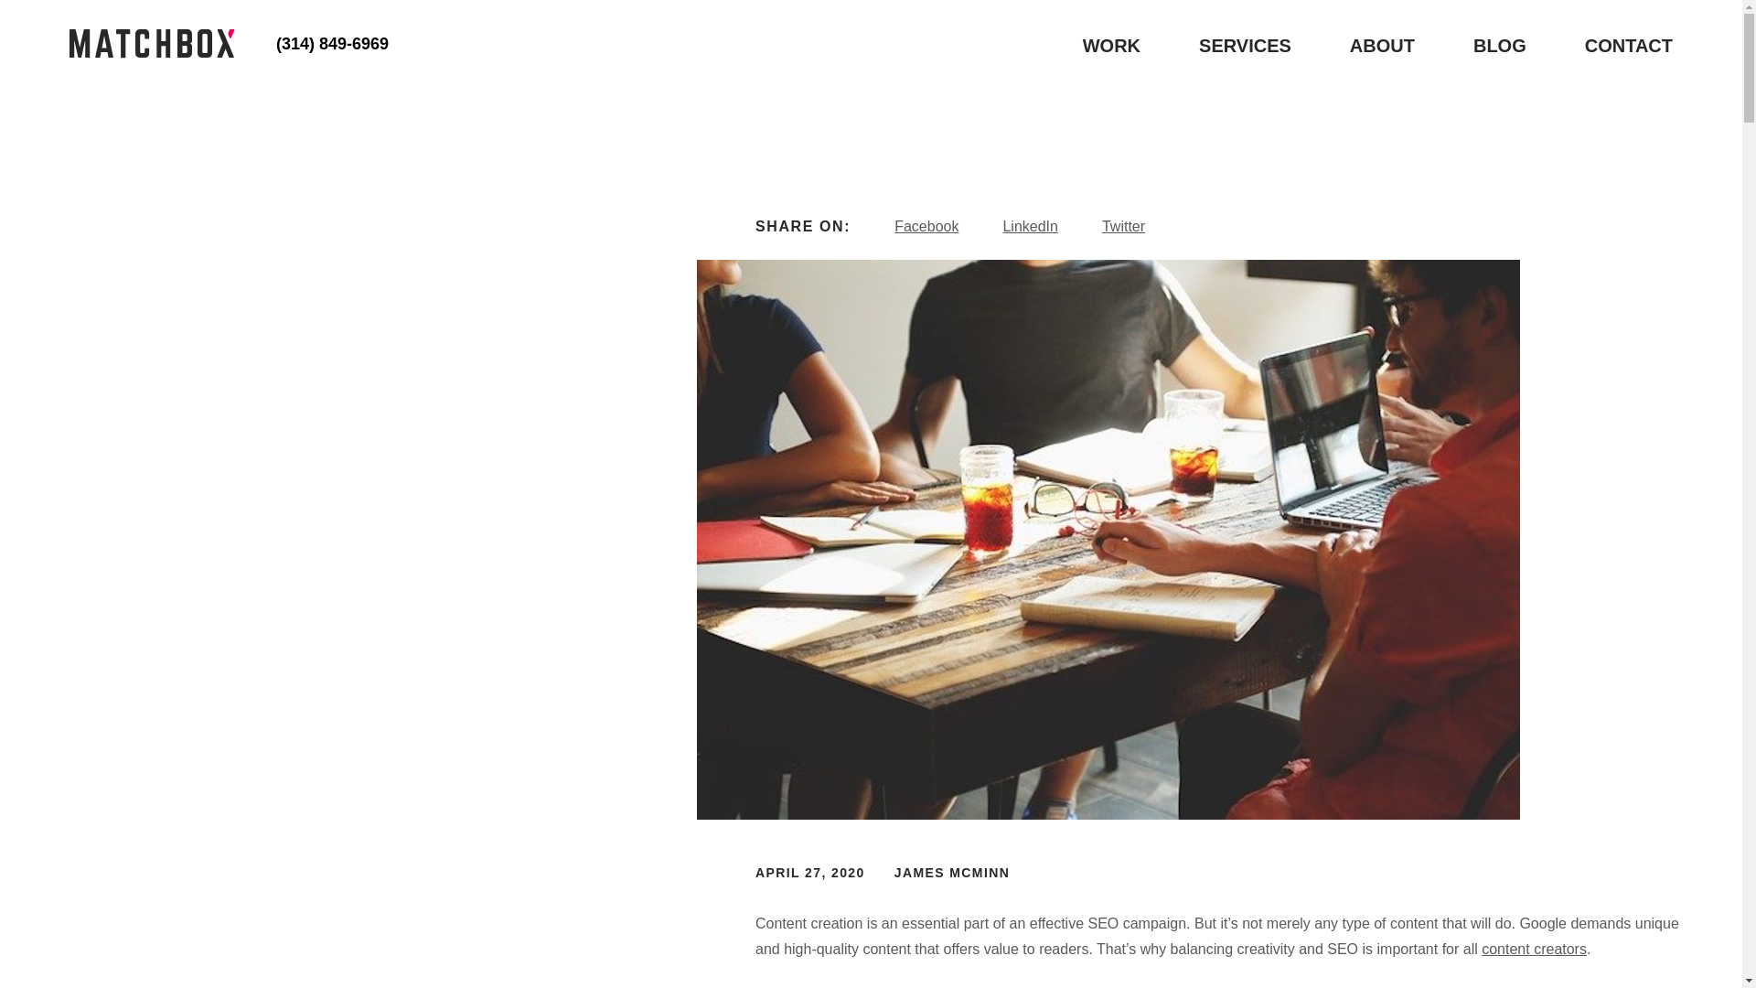 The width and height of the screenshot is (1756, 988). What do you see at coordinates (1030, 226) in the screenshot?
I see `LinkedIn` at bounding box center [1030, 226].